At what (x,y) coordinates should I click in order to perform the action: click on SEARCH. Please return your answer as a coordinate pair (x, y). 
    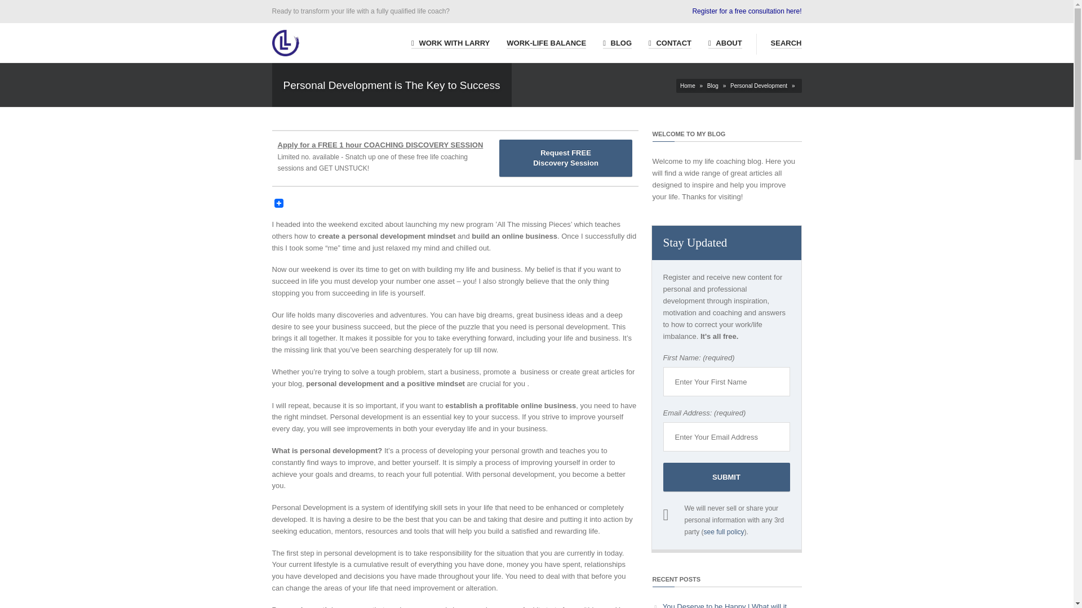
    Looking at the image, I should click on (712, 86).